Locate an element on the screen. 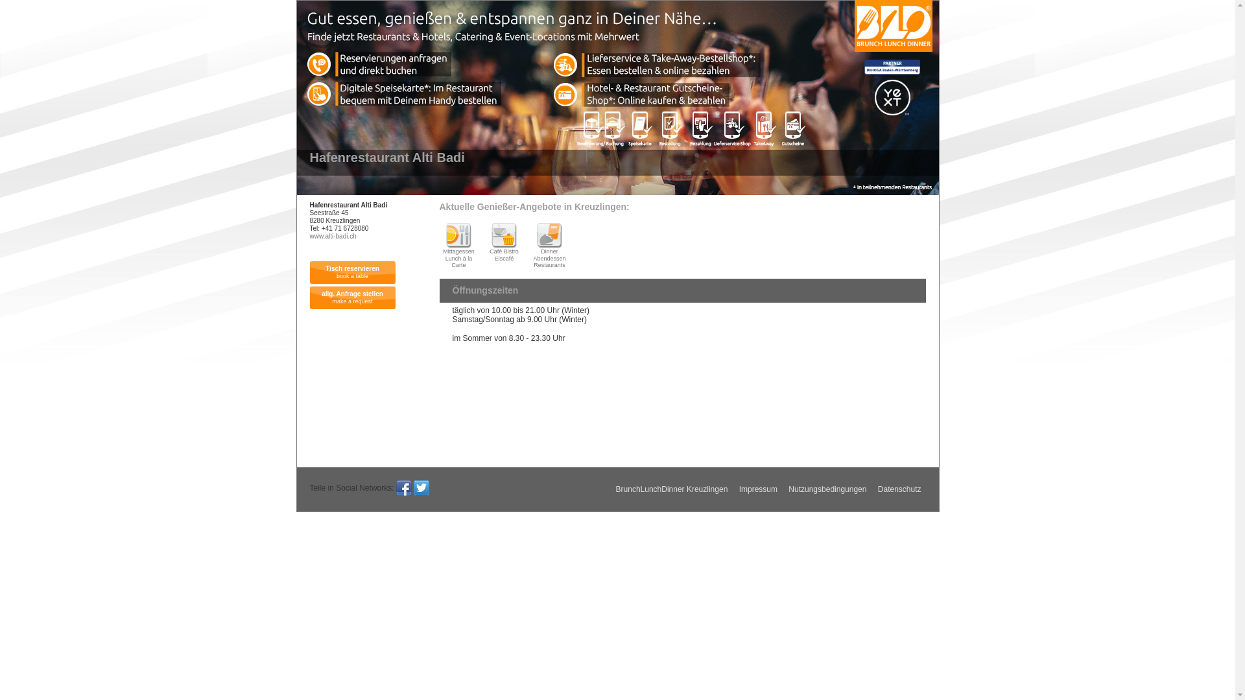 This screenshot has height=700, width=1245. www.alti-badi.ch is located at coordinates (333, 236).